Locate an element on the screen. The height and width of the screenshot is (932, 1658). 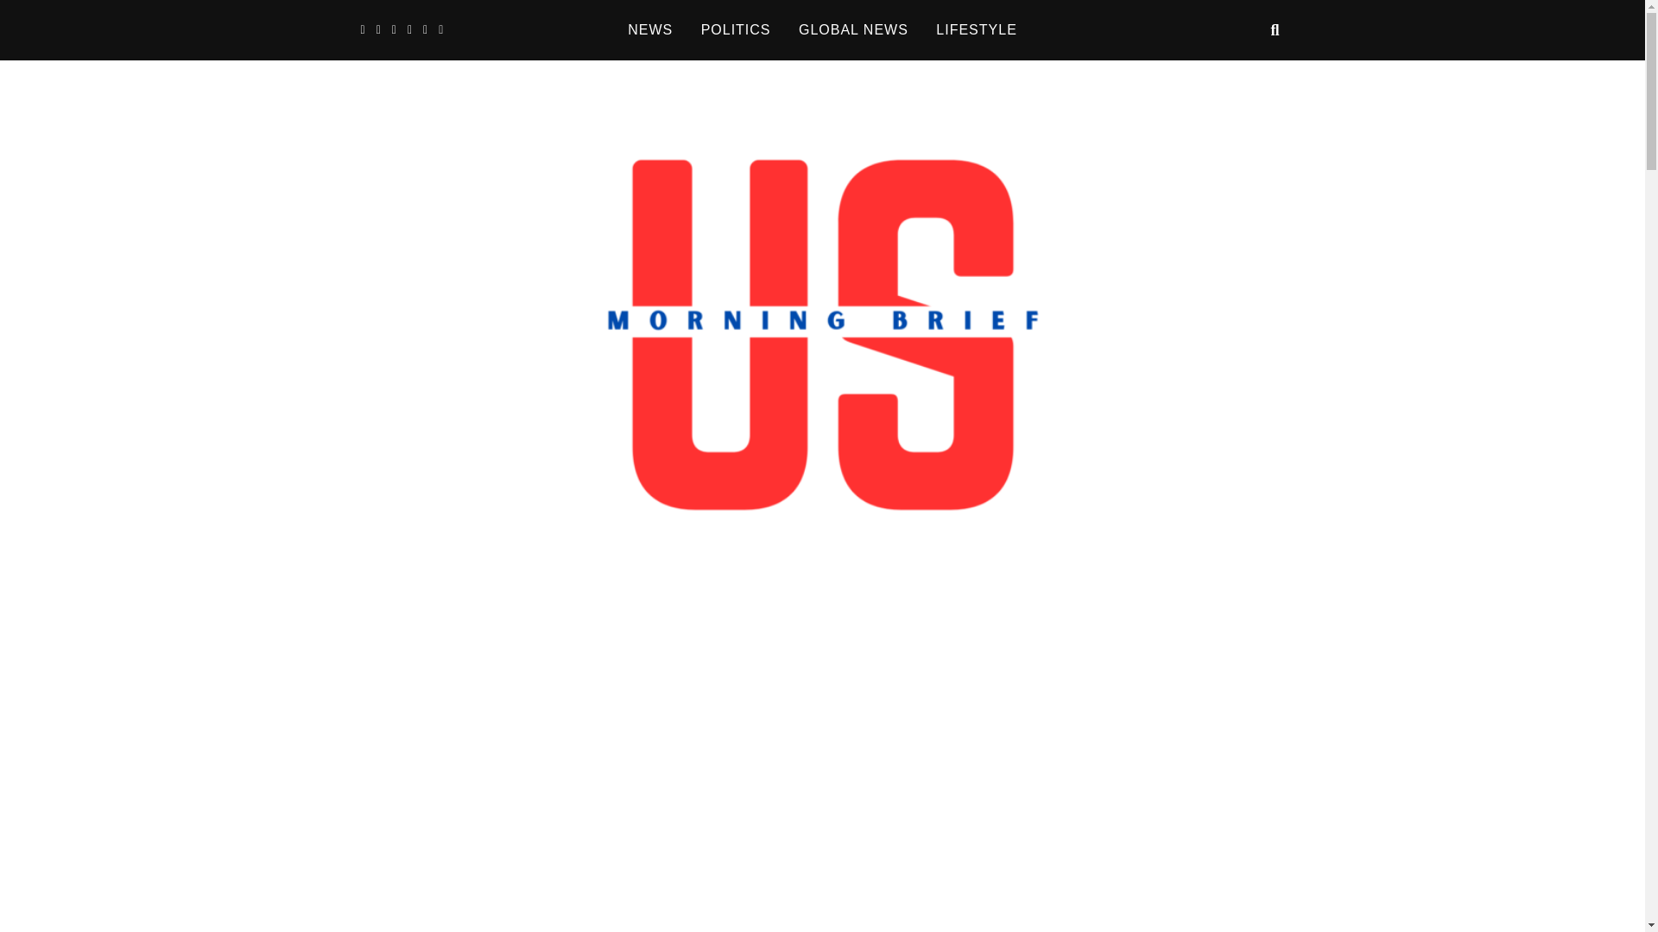
NEWS is located at coordinates (649, 30).